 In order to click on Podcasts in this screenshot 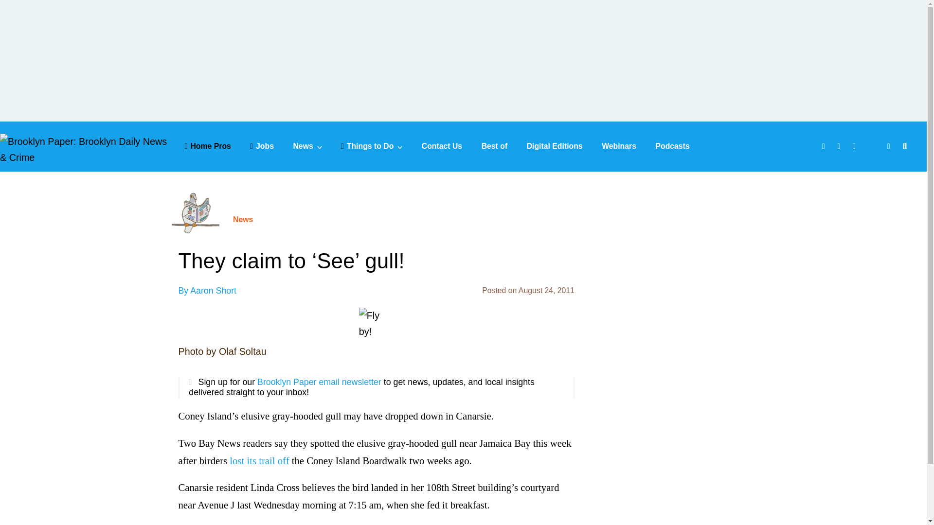, I will do `click(672, 146)`.